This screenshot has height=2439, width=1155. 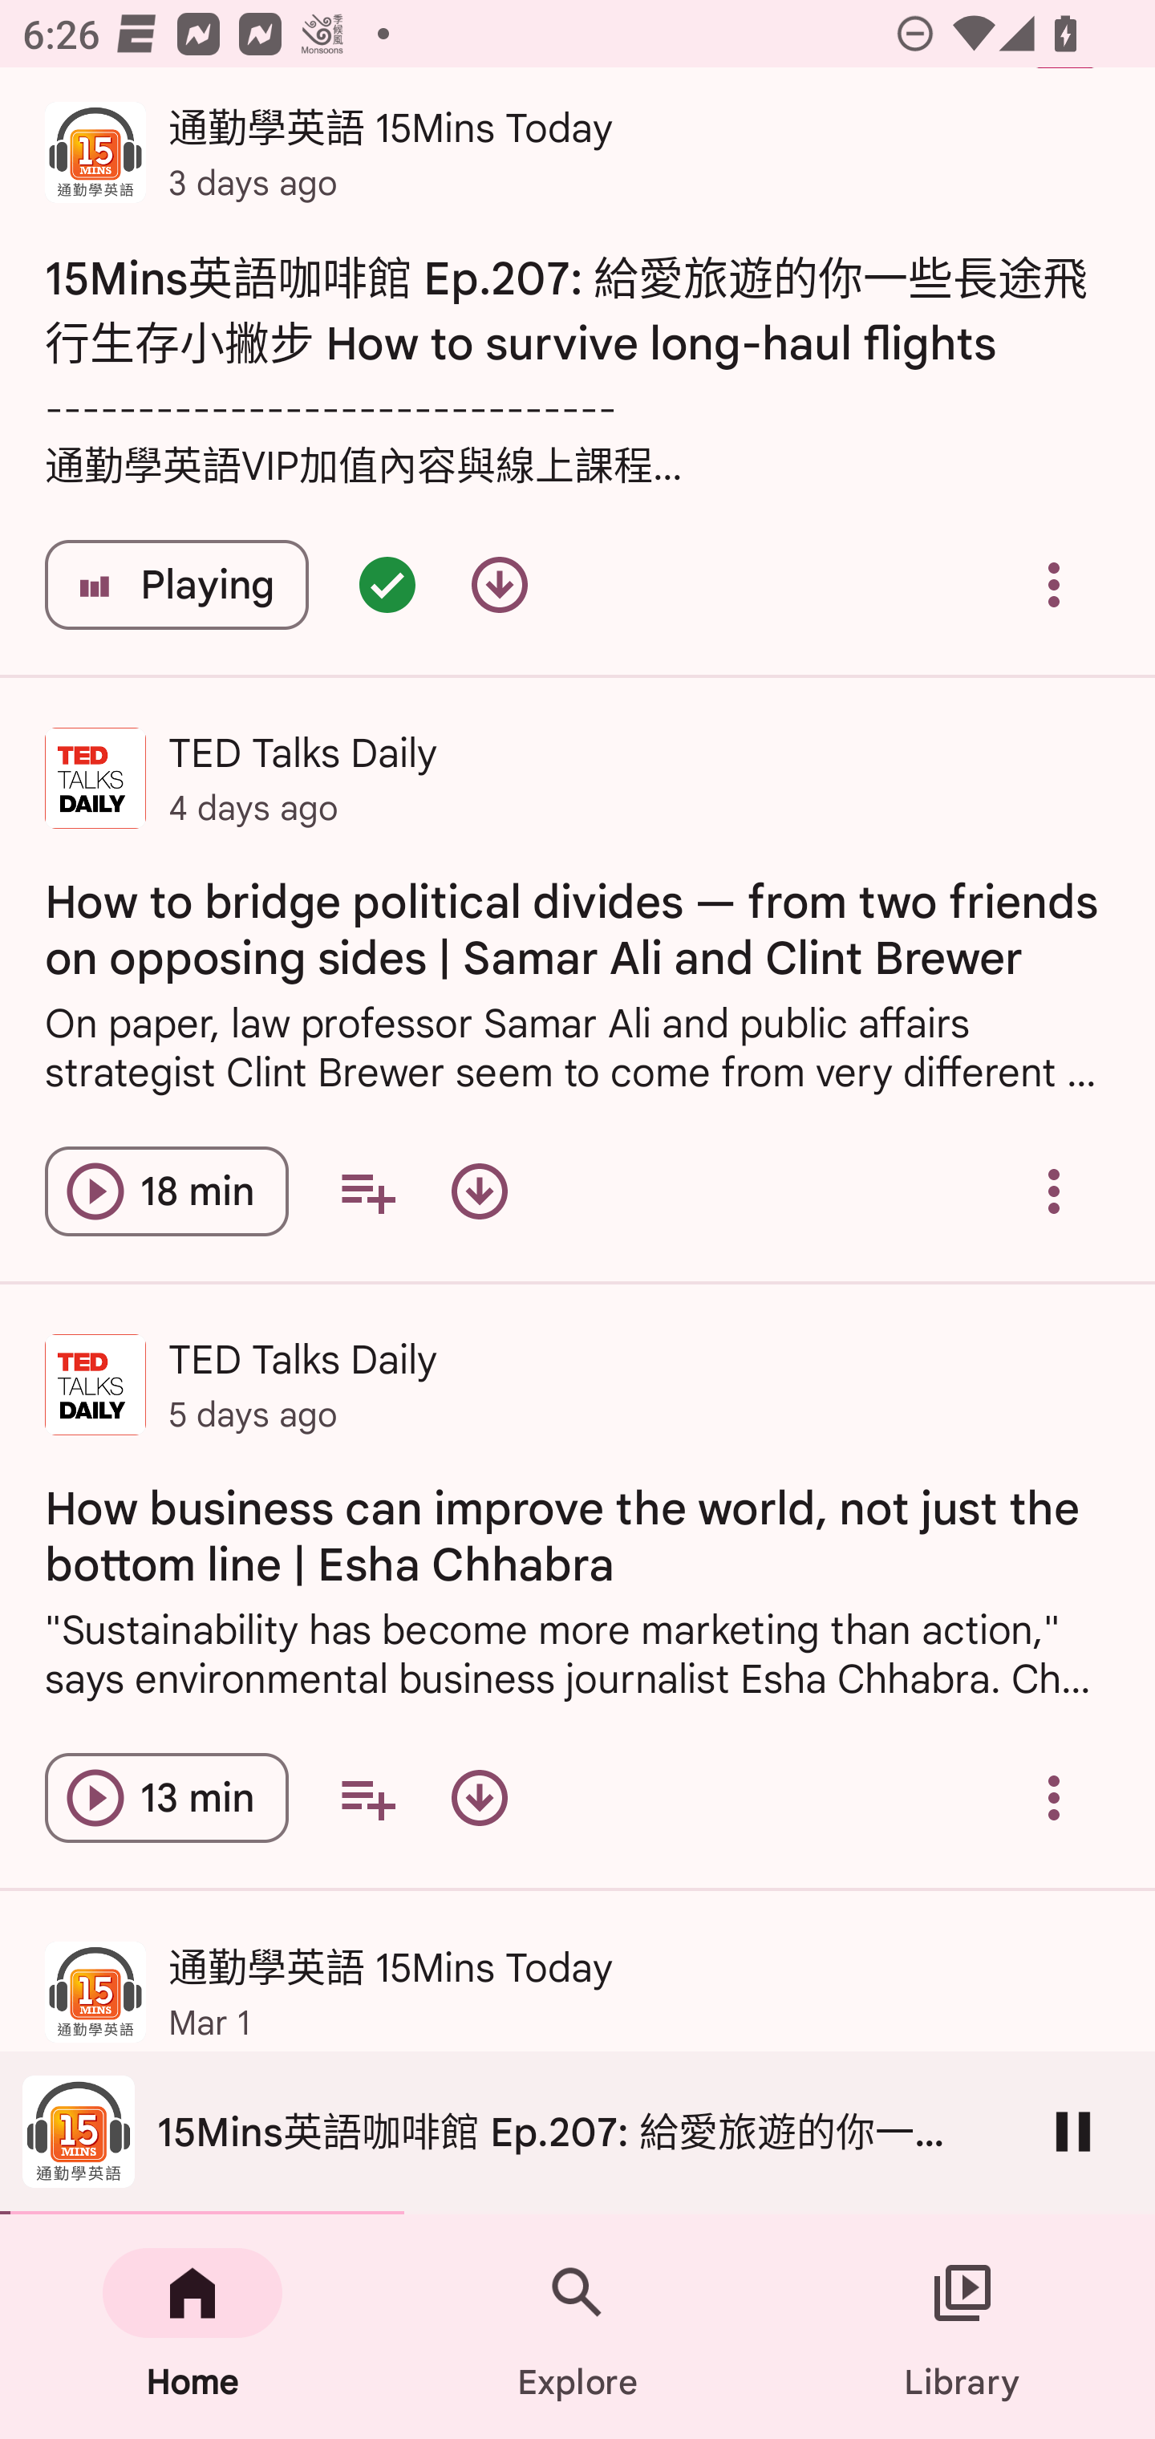 What do you see at coordinates (962, 2327) in the screenshot?
I see `Library` at bounding box center [962, 2327].